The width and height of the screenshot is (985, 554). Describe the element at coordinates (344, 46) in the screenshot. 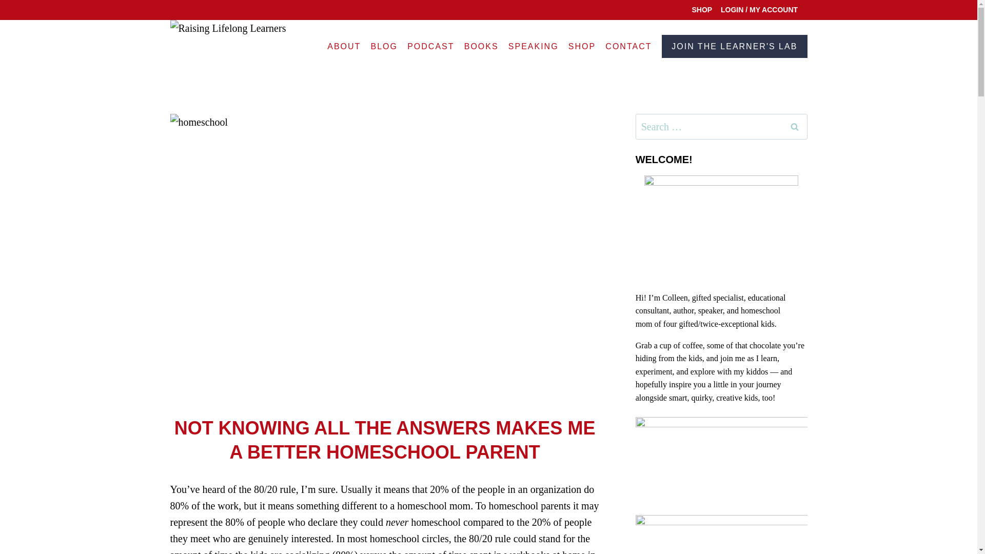

I see `ABOUT` at that location.